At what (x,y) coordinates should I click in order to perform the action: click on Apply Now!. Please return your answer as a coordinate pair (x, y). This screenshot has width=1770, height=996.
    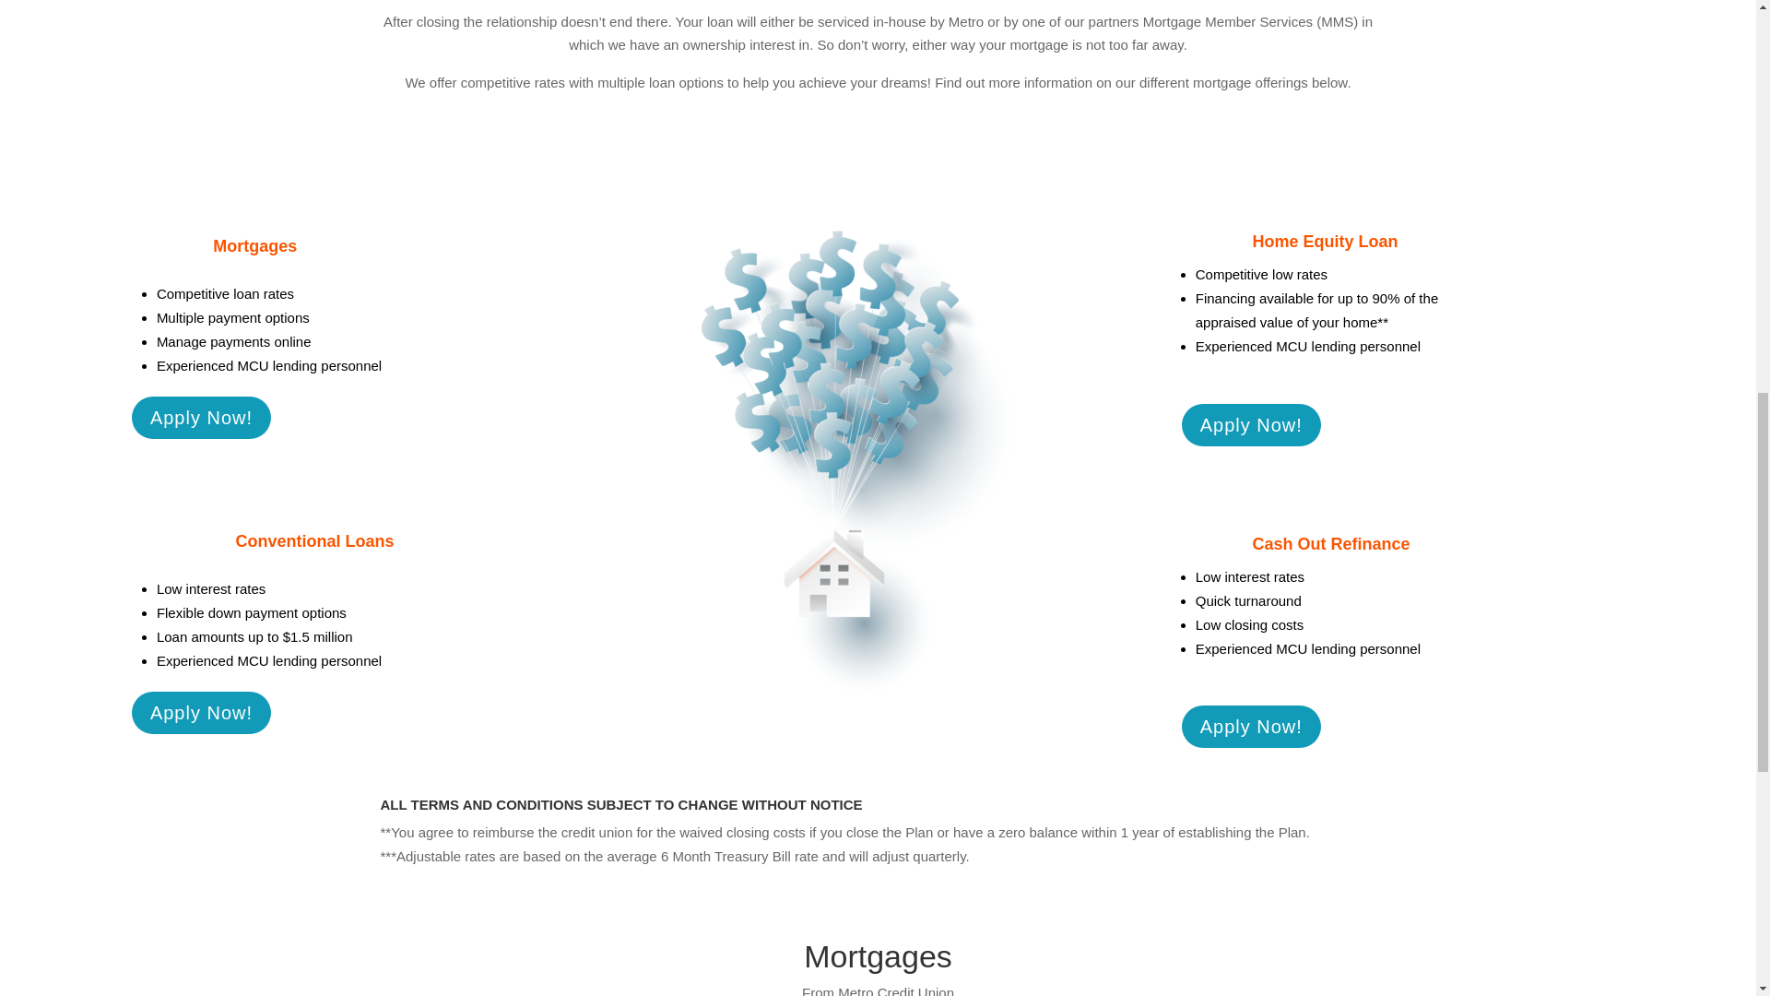
    Looking at the image, I should click on (201, 417).